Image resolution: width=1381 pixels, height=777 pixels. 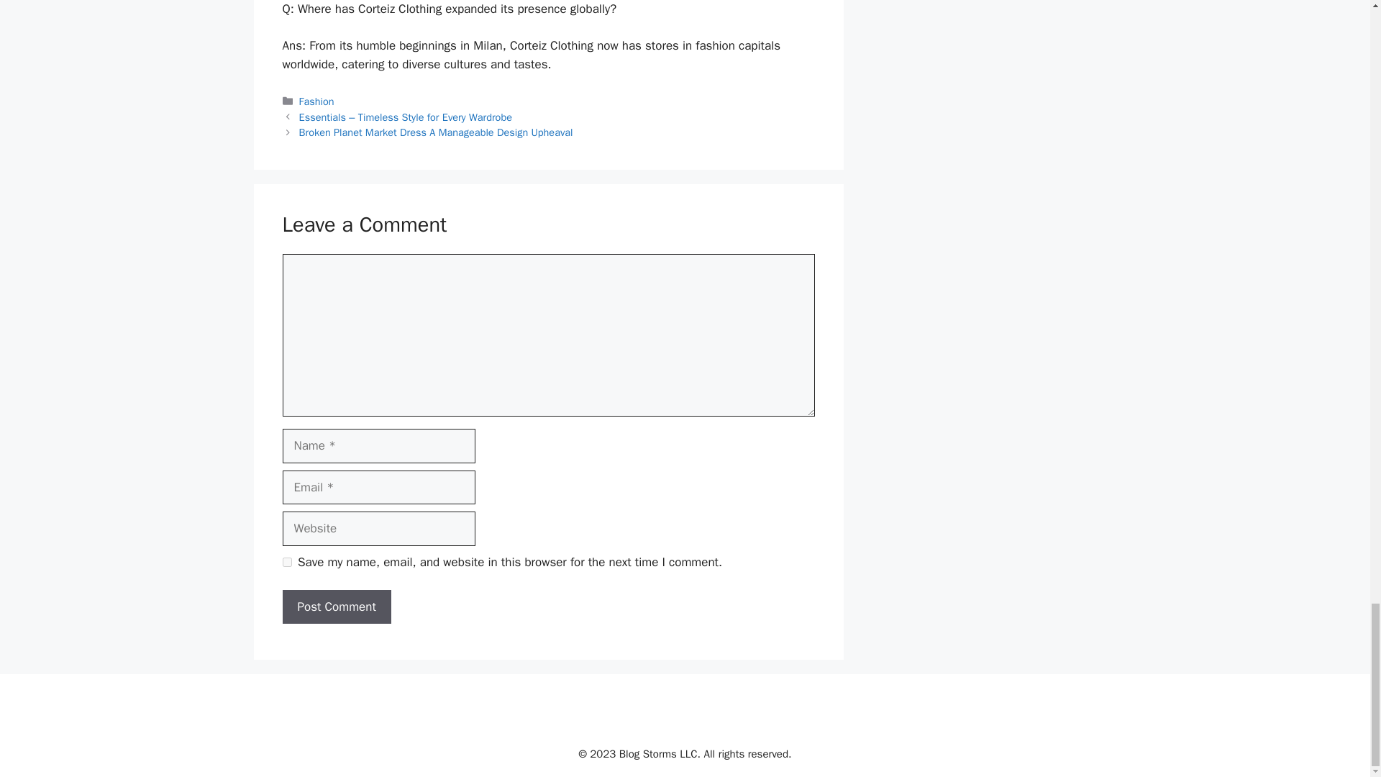 What do you see at coordinates (286, 563) in the screenshot?
I see `yes` at bounding box center [286, 563].